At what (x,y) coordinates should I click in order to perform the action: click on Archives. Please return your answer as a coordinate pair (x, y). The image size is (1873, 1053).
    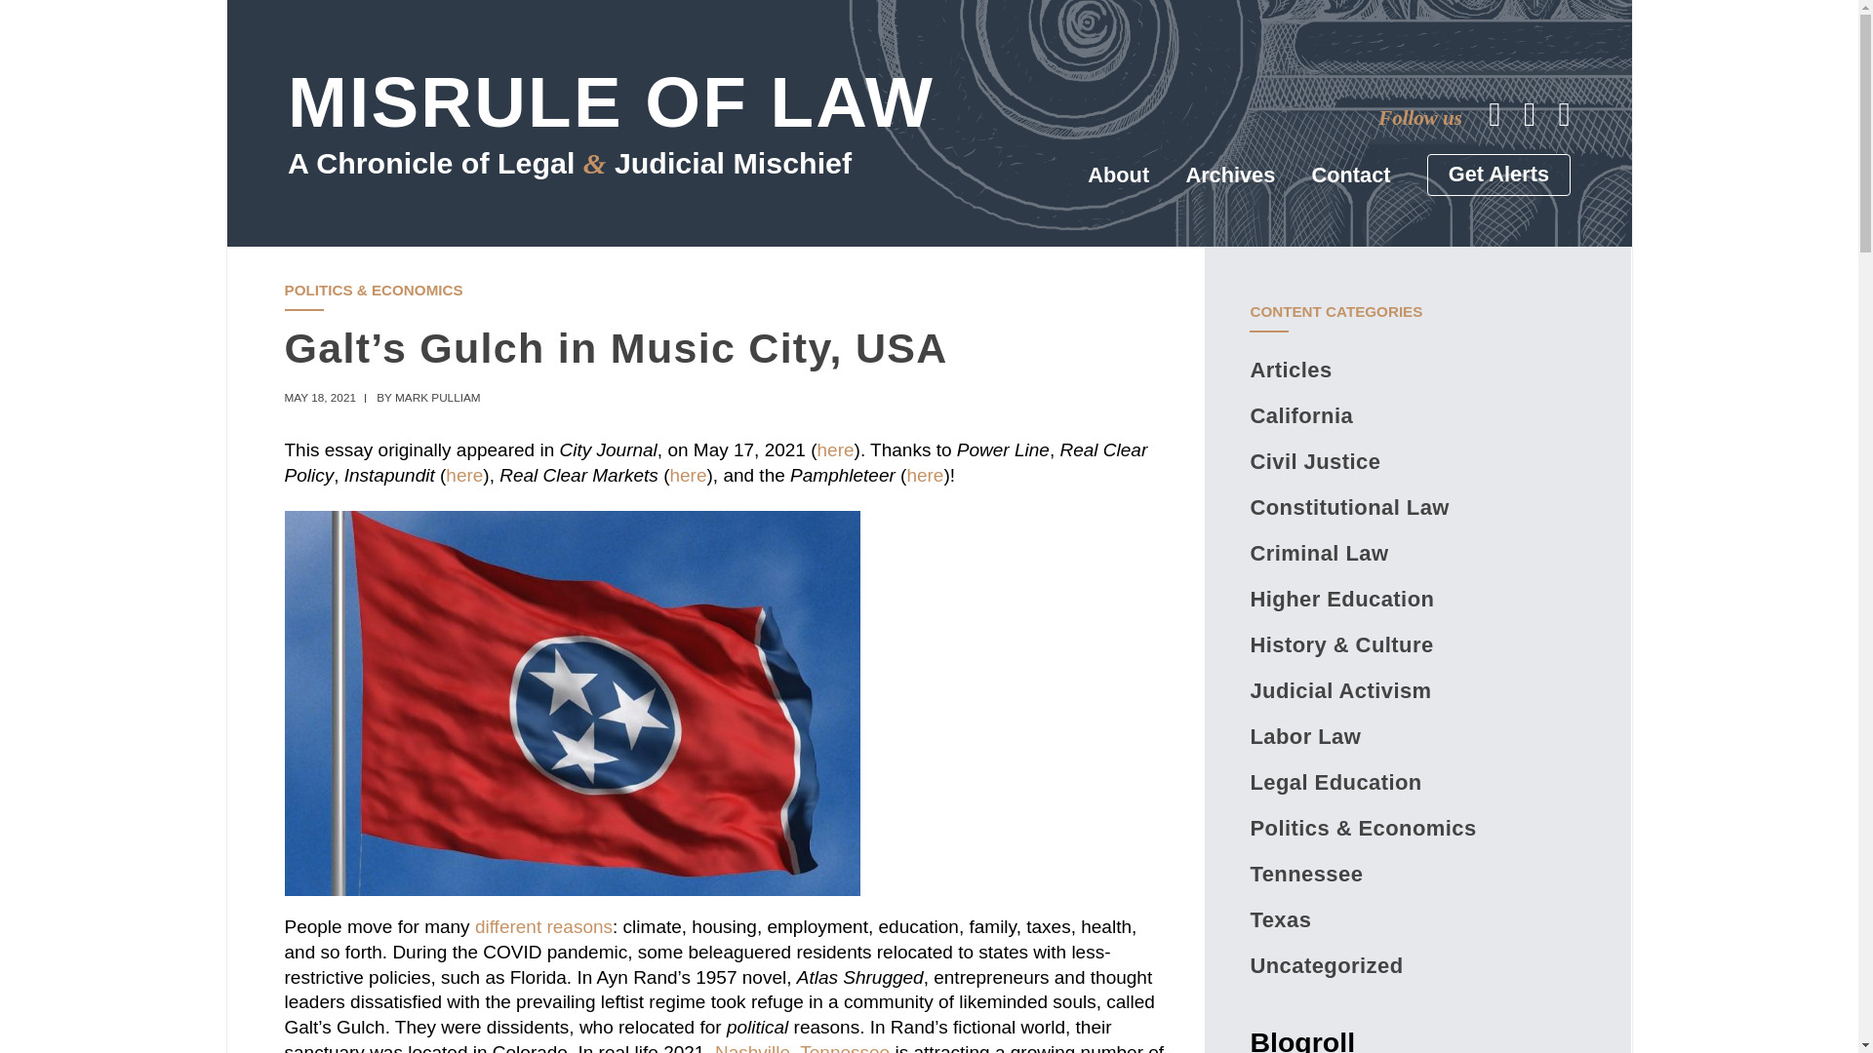
    Looking at the image, I should click on (1230, 175).